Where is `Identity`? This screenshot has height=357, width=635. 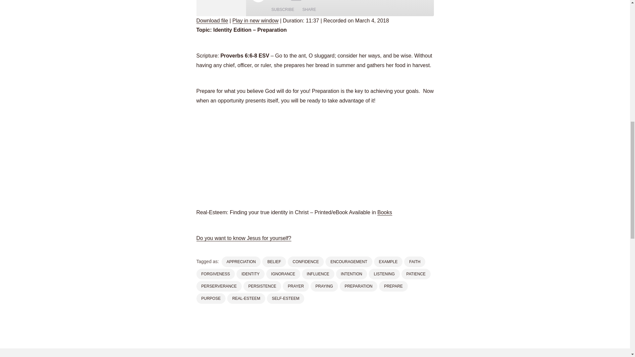 Identity is located at coordinates (221, 8).